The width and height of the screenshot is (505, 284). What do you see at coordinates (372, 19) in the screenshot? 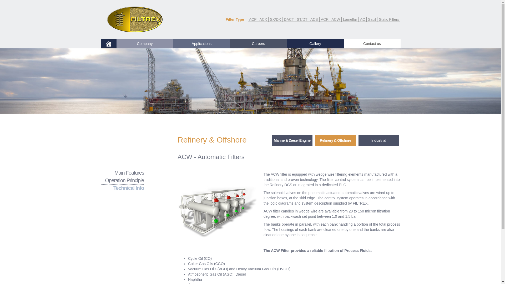
I see `Sacil` at bounding box center [372, 19].